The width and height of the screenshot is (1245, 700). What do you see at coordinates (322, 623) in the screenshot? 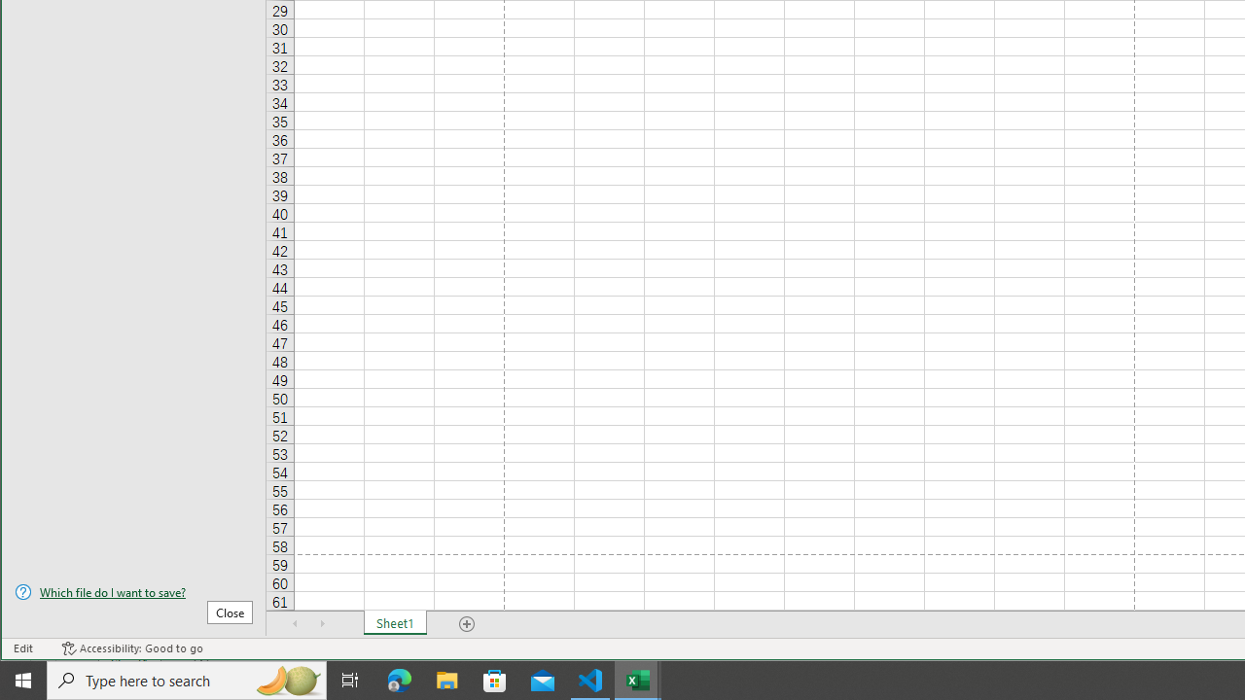
I see `Scroll Right` at bounding box center [322, 623].